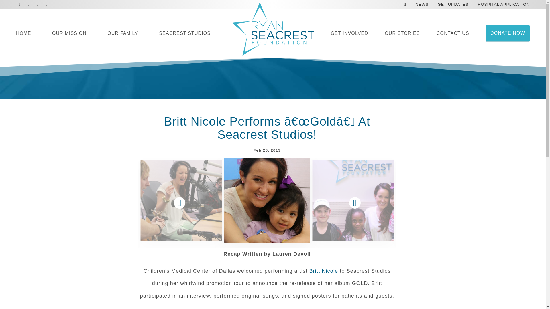  What do you see at coordinates (504, 6) in the screenshot?
I see `HOSPITAL APPLICATION` at bounding box center [504, 6].